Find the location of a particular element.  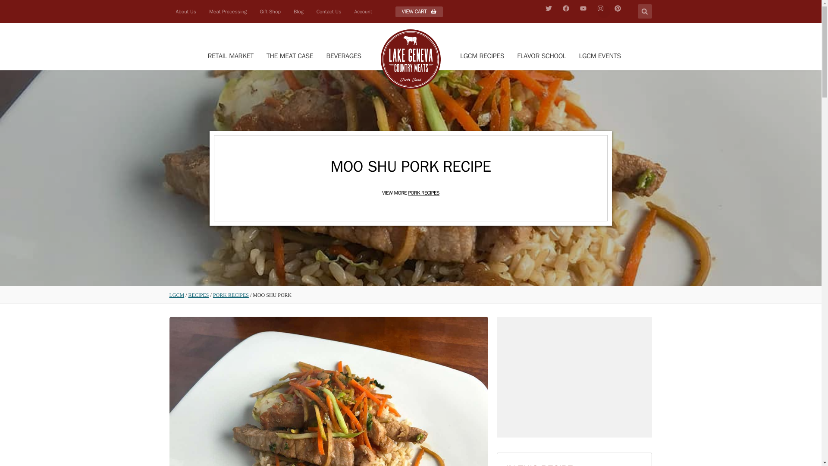

Blog is located at coordinates (298, 11).